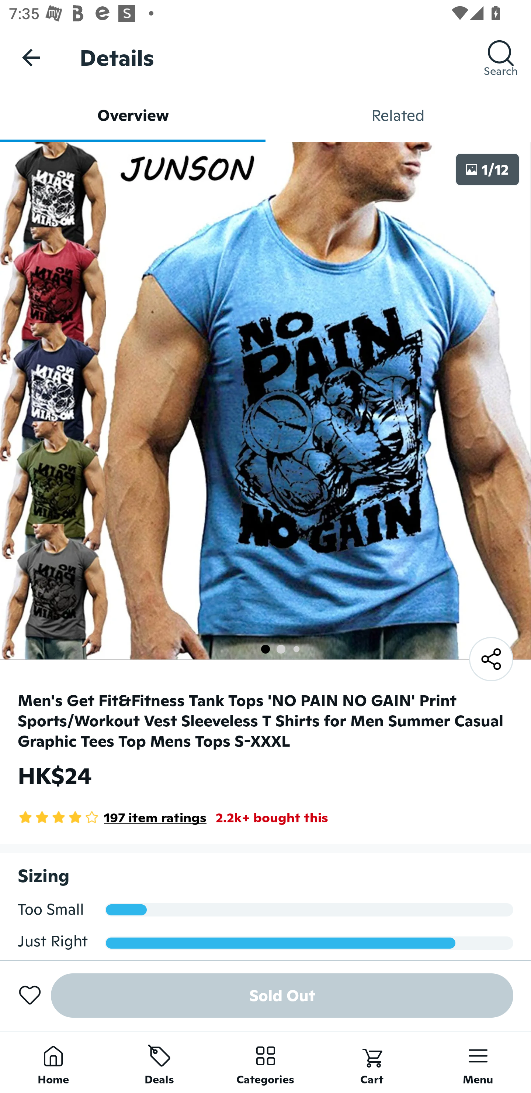 The width and height of the screenshot is (531, 1093). Describe the element at coordinates (53, 1062) in the screenshot. I see `Home` at that location.